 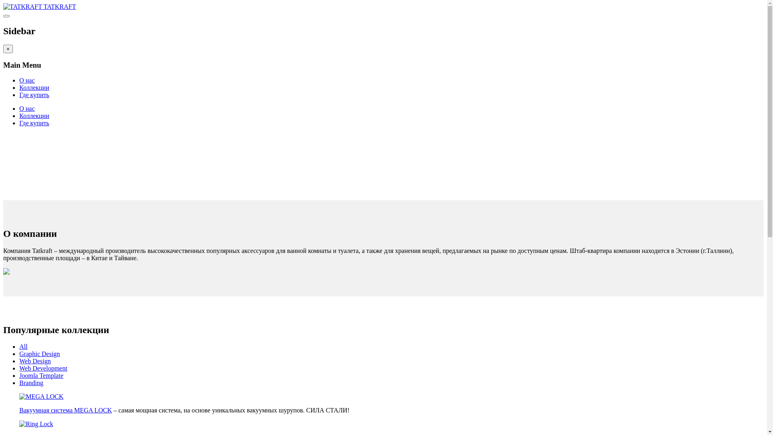 What do you see at coordinates (41, 375) in the screenshot?
I see `Joomla Template` at bounding box center [41, 375].